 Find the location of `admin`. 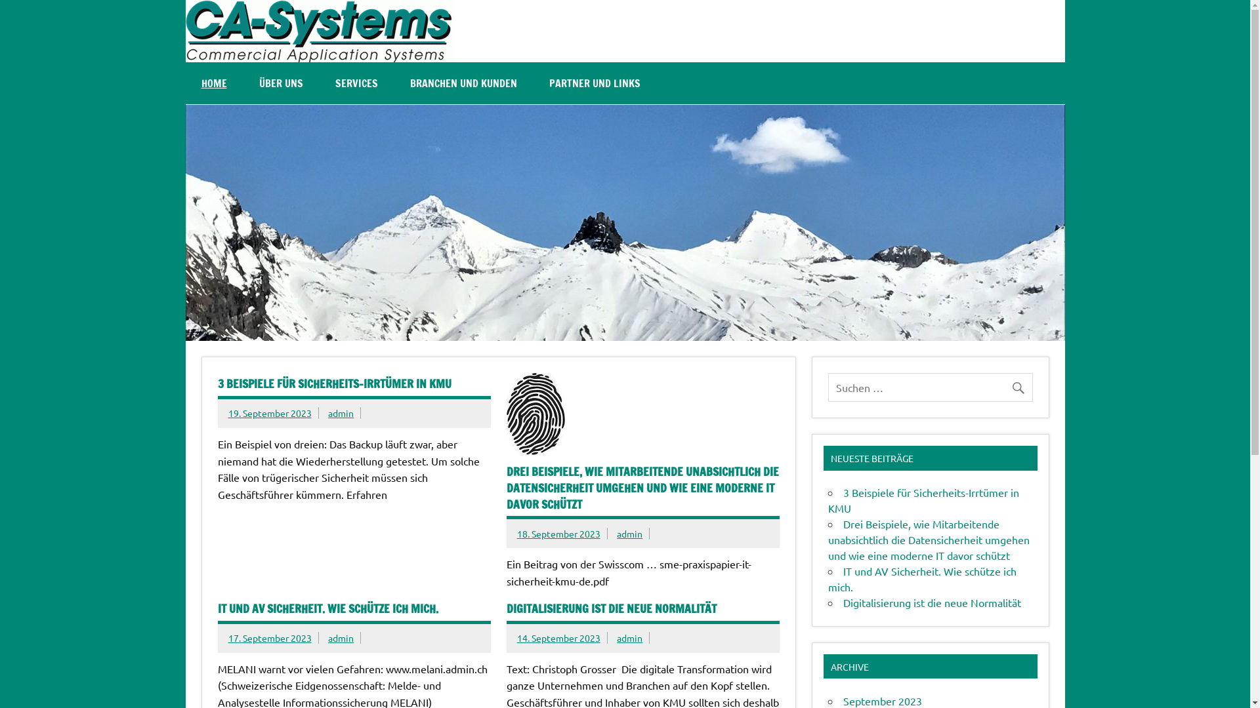

admin is located at coordinates (341, 638).